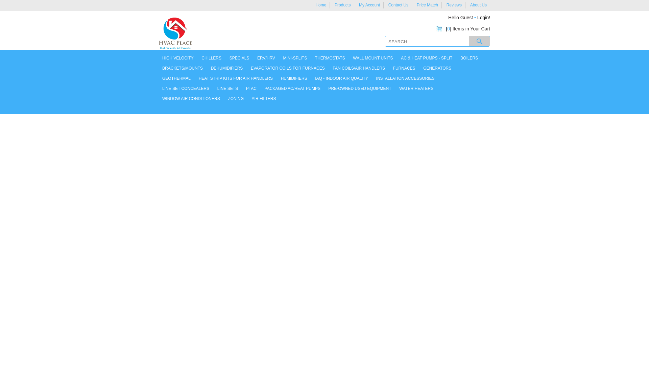 Image resolution: width=649 pixels, height=365 pixels. I want to click on EVAPORATOR COILS FOR FURNACES, so click(288, 68).